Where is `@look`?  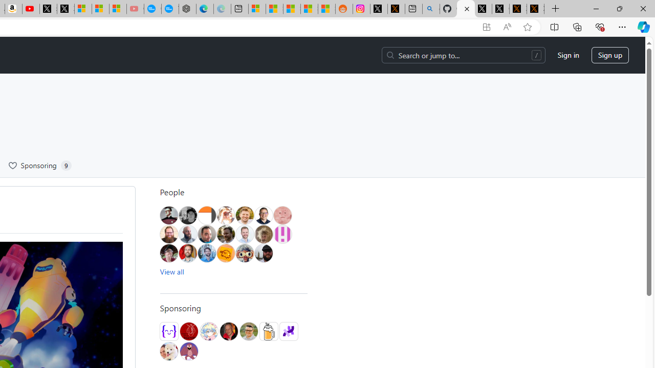
@look is located at coordinates (207, 253).